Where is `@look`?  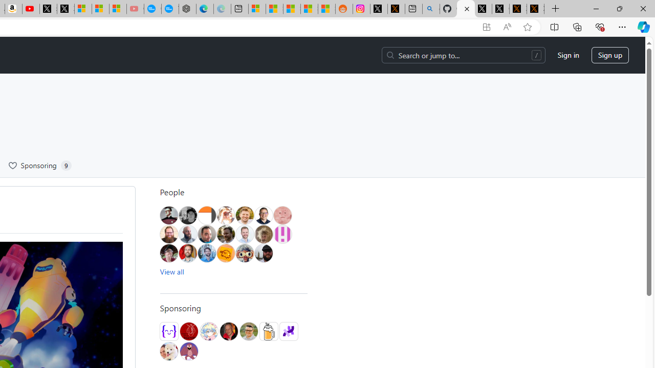
@look is located at coordinates (207, 253).